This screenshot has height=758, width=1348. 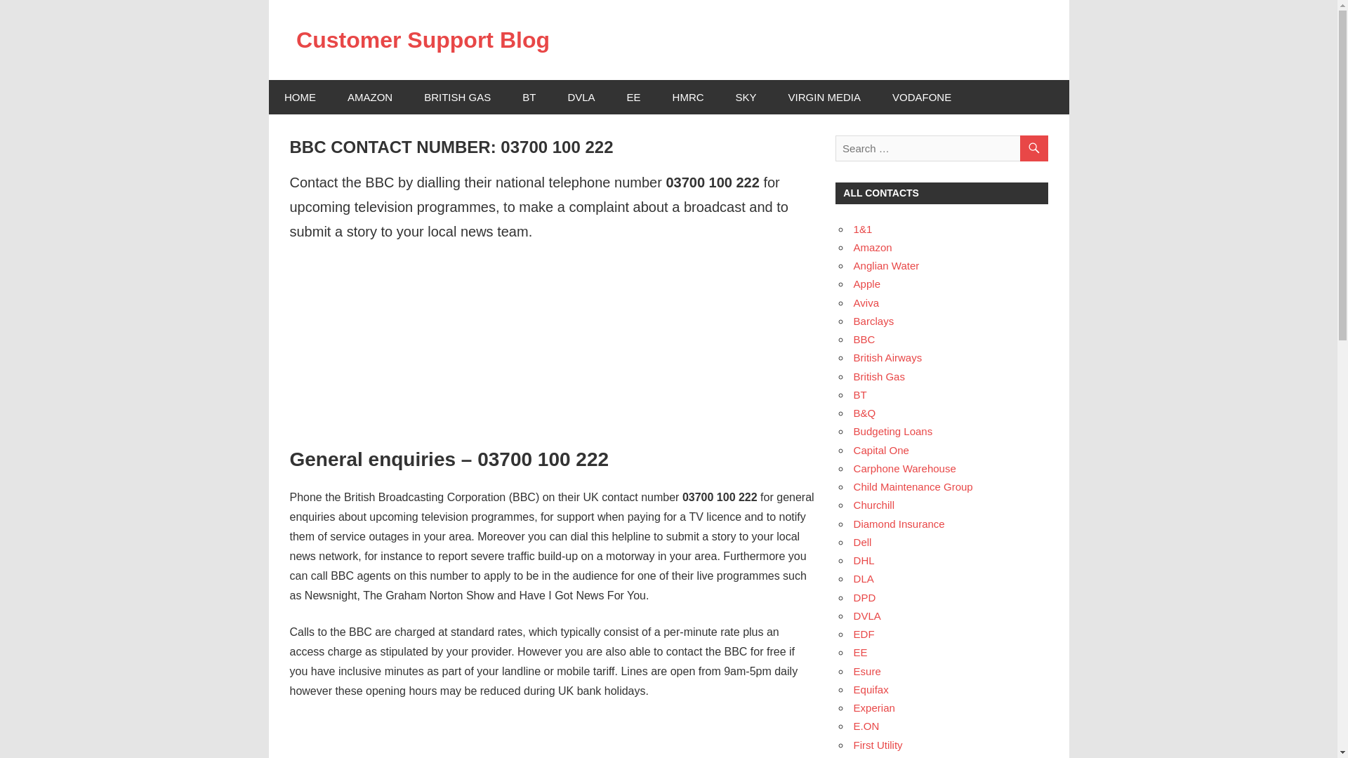 I want to click on EE, so click(x=633, y=97).